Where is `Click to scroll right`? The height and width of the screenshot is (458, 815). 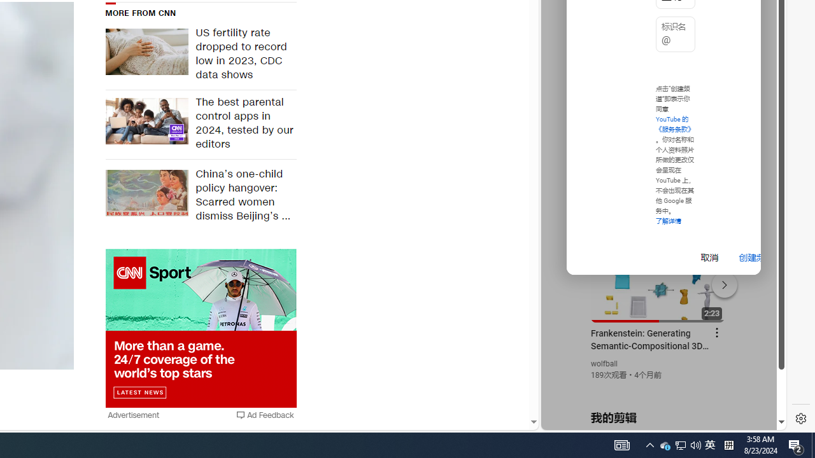 Click to scroll right is located at coordinates (762, 53).